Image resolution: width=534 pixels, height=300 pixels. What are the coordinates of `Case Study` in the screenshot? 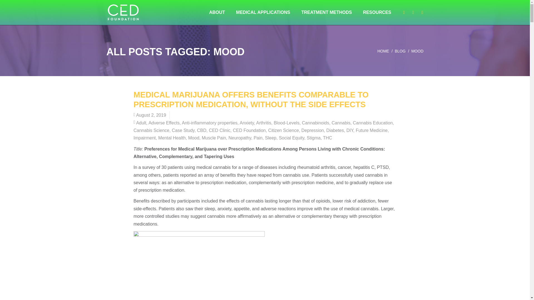 It's located at (183, 131).